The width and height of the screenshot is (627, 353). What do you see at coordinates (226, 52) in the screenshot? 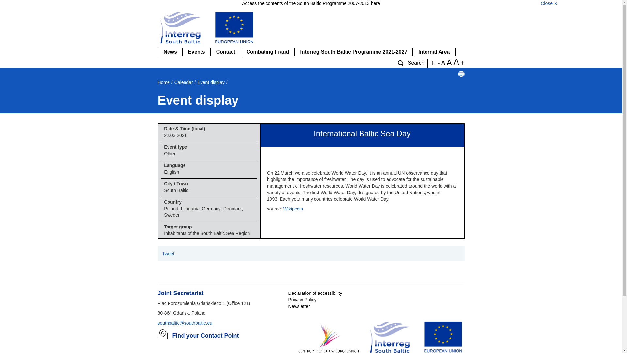
I see `Contact` at bounding box center [226, 52].